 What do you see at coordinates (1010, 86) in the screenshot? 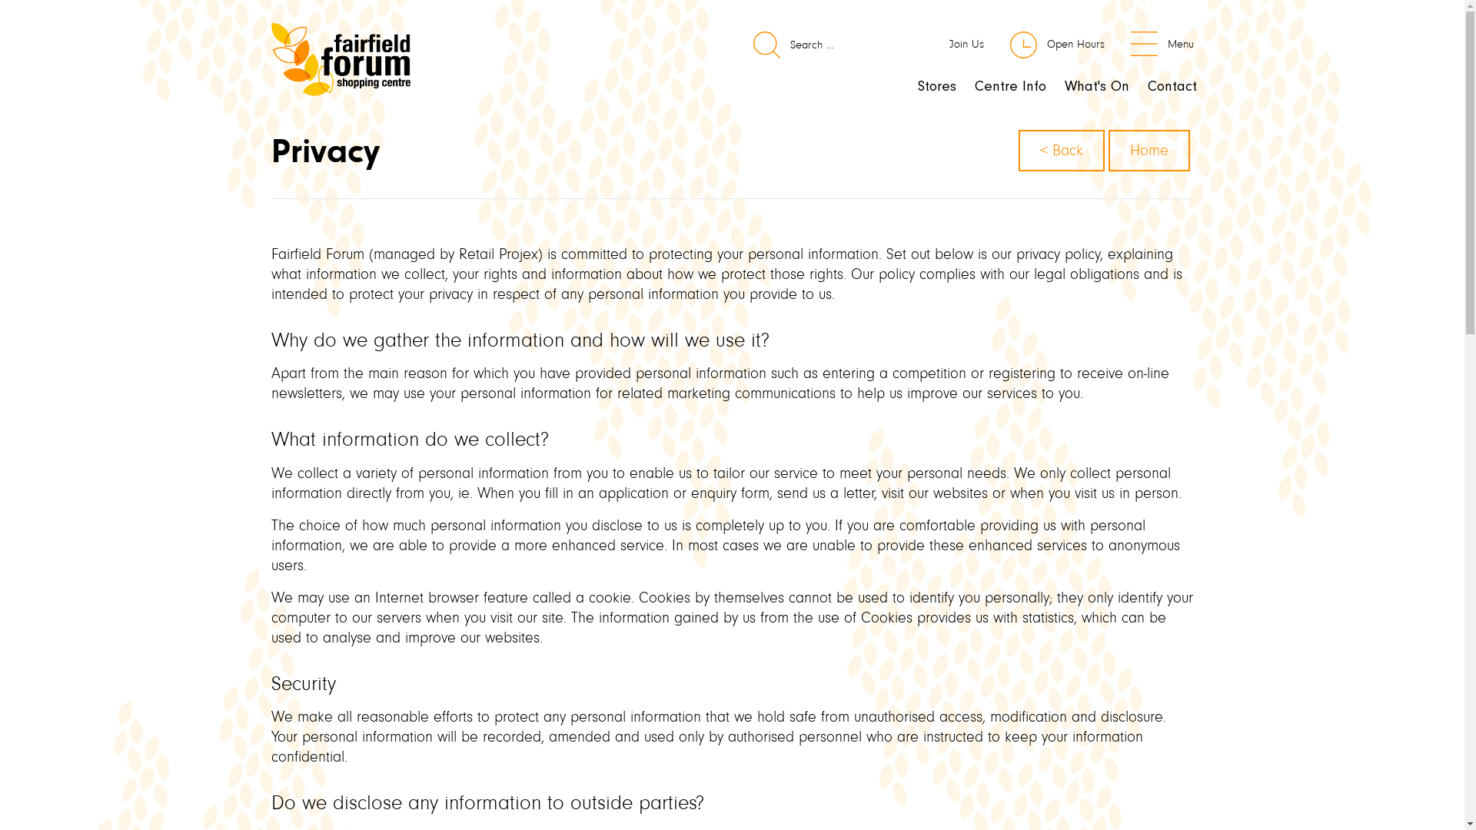
I see `Centre Info` at bounding box center [1010, 86].